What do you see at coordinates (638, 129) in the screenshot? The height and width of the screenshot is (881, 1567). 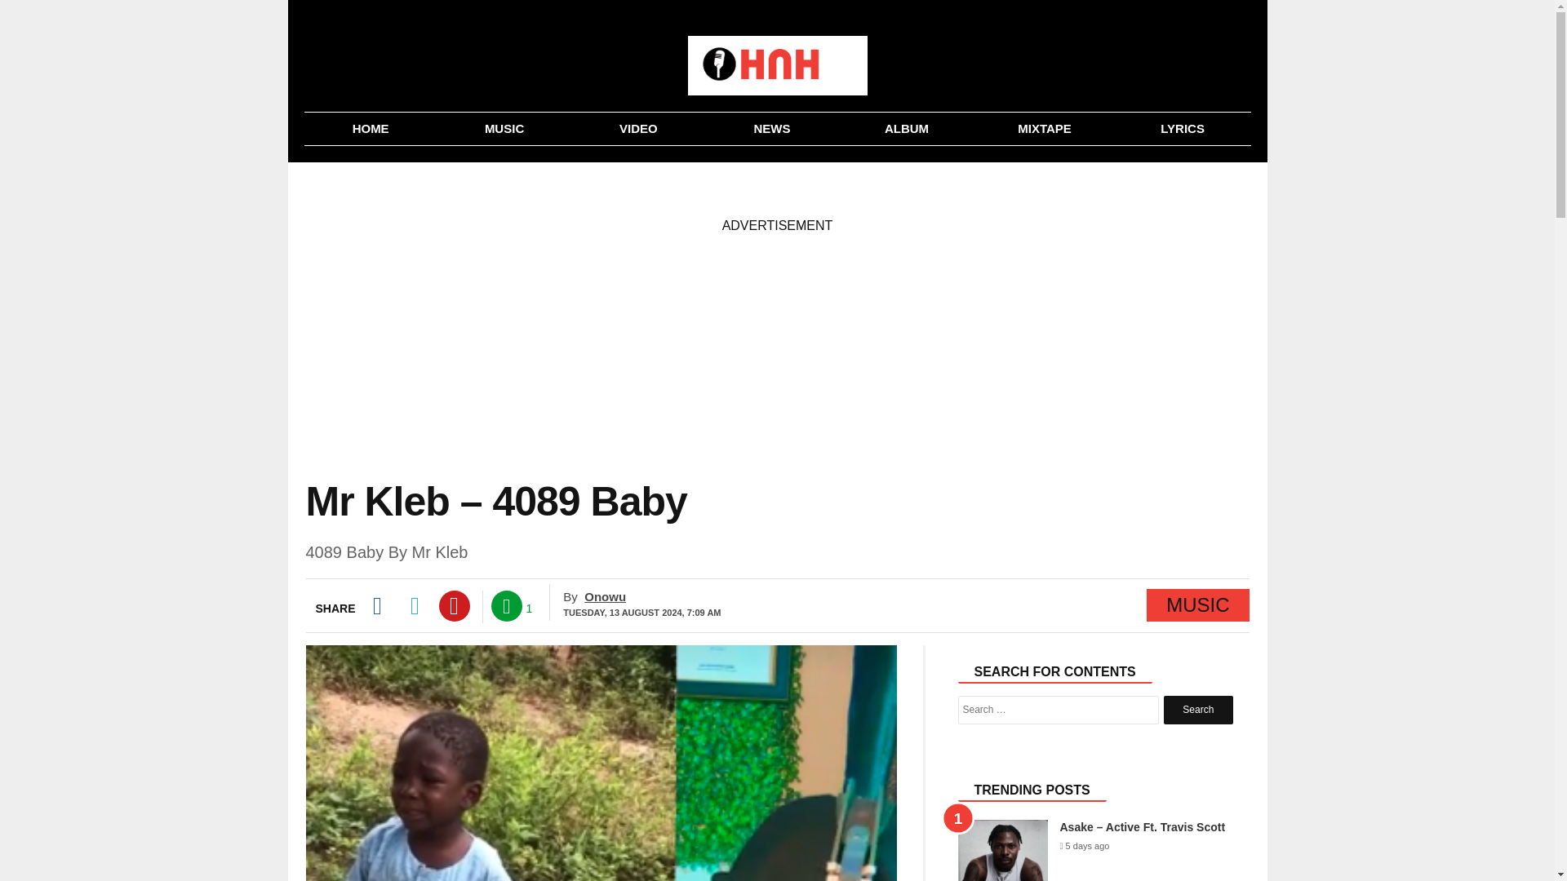 I see `Video` at bounding box center [638, 129].